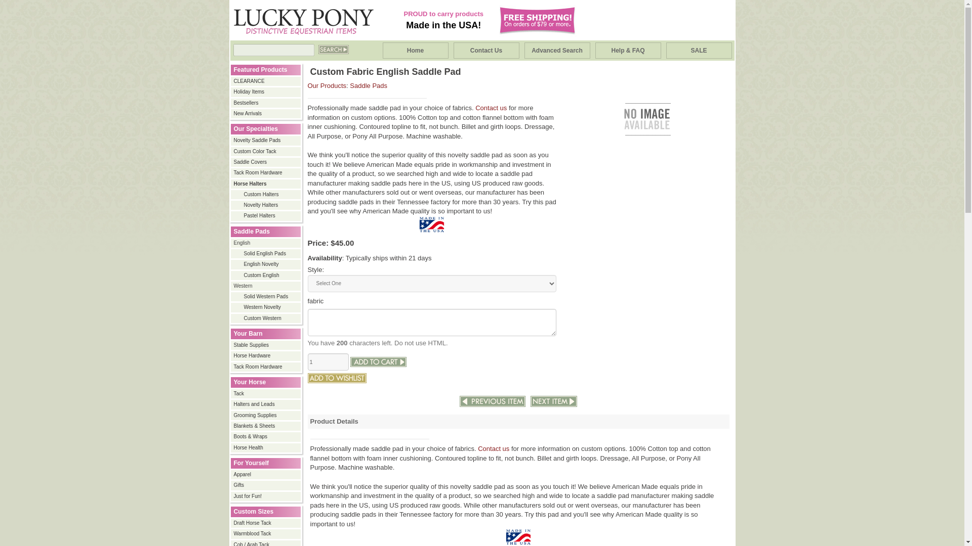 The image size is (972, 546). I want to click on Custom English, so click(266, 275).